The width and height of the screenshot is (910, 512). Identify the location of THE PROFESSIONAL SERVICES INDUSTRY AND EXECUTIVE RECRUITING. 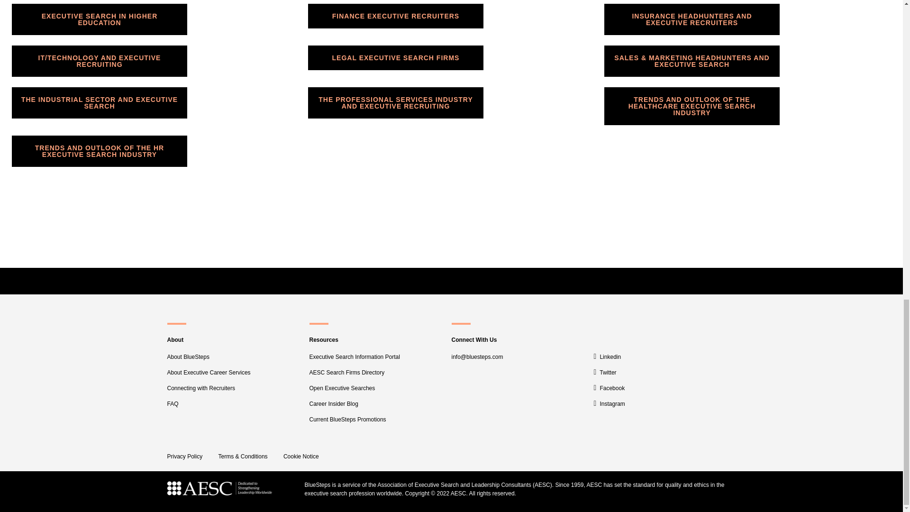
(395, 102).